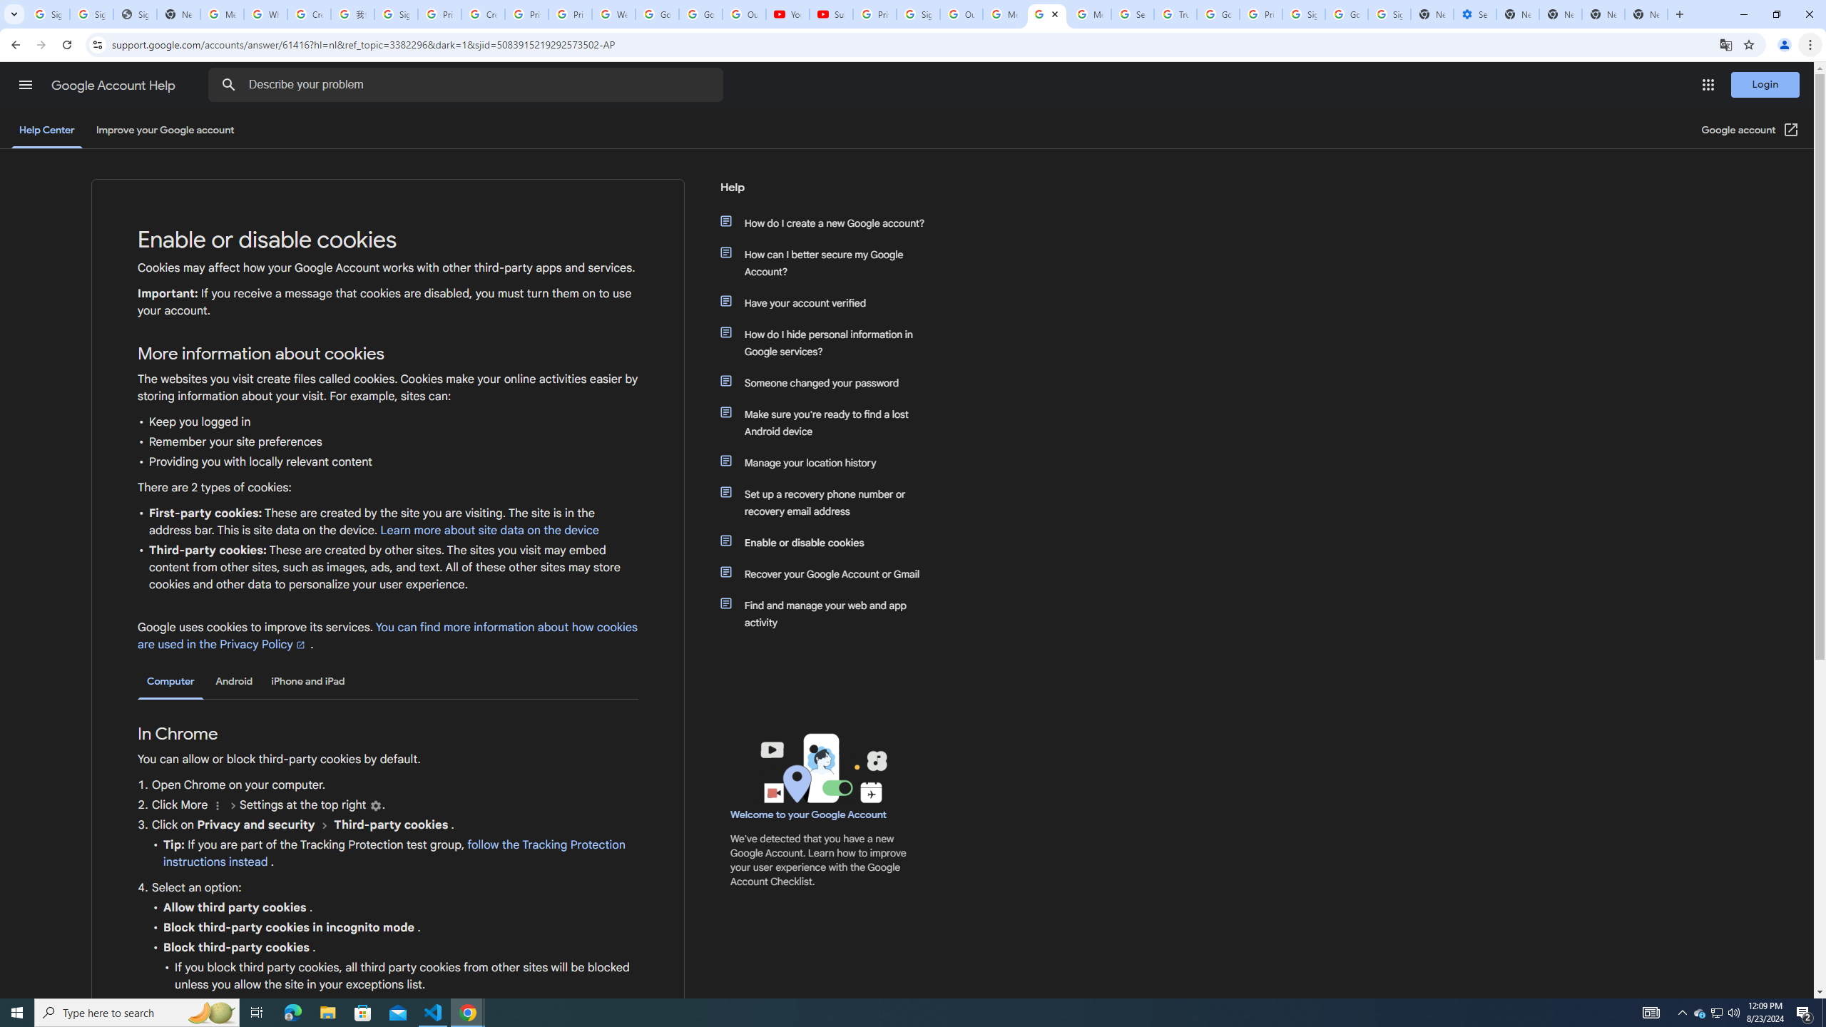  What do you see at coordinates (830, 302) in the screenshot?
I see `Have your account verified` at bounding box center [830, 302].